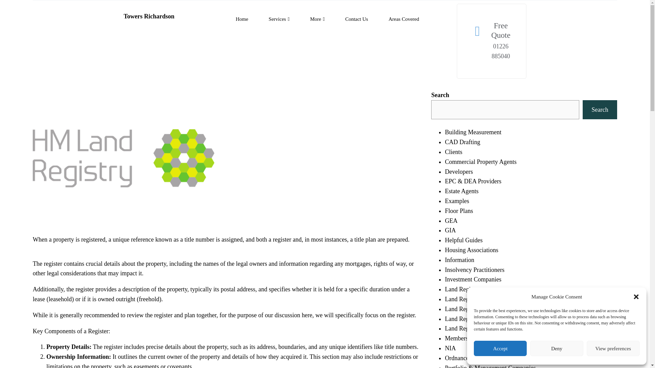 Image resolution: width=655 pixels, height=368 pixels. Describe the element at coordinates (600, 110) in the screenshot. I see `Search` at that location.